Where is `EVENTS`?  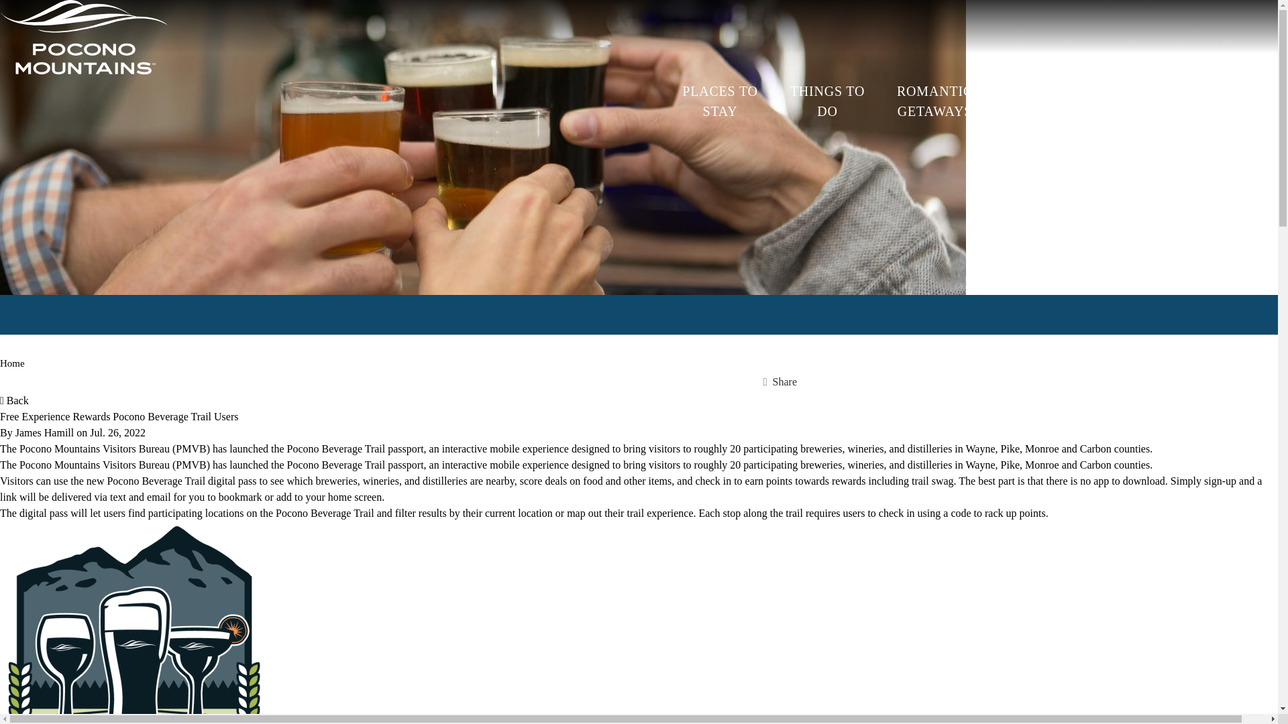
EVENTS is located at coordinates (1133, 101).